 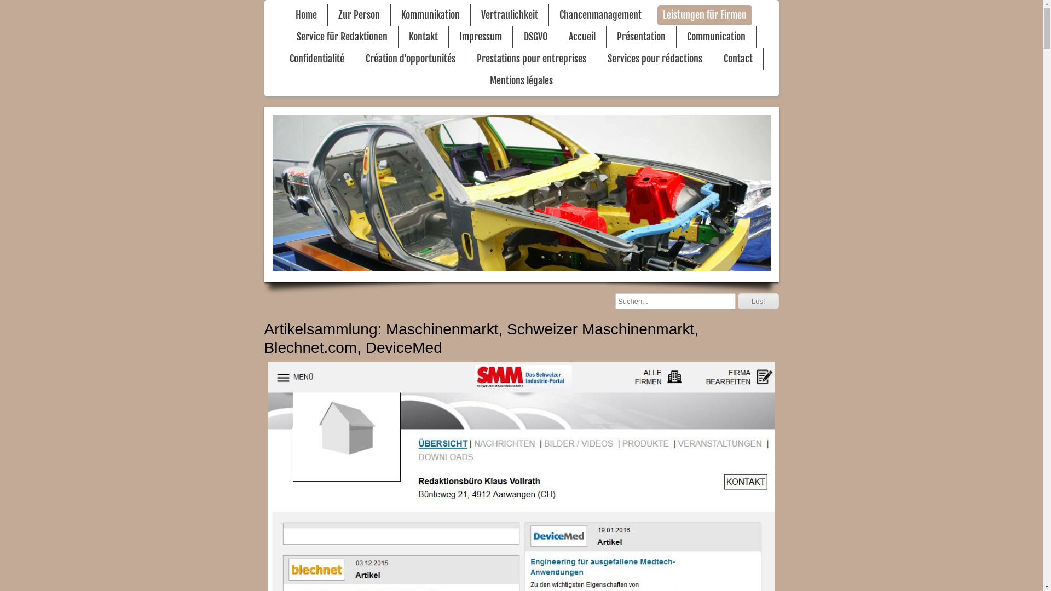 What do you see at coordinates (424, 37) in the screenshot?
I see `Kontakt` at bounding box center [424, 37].